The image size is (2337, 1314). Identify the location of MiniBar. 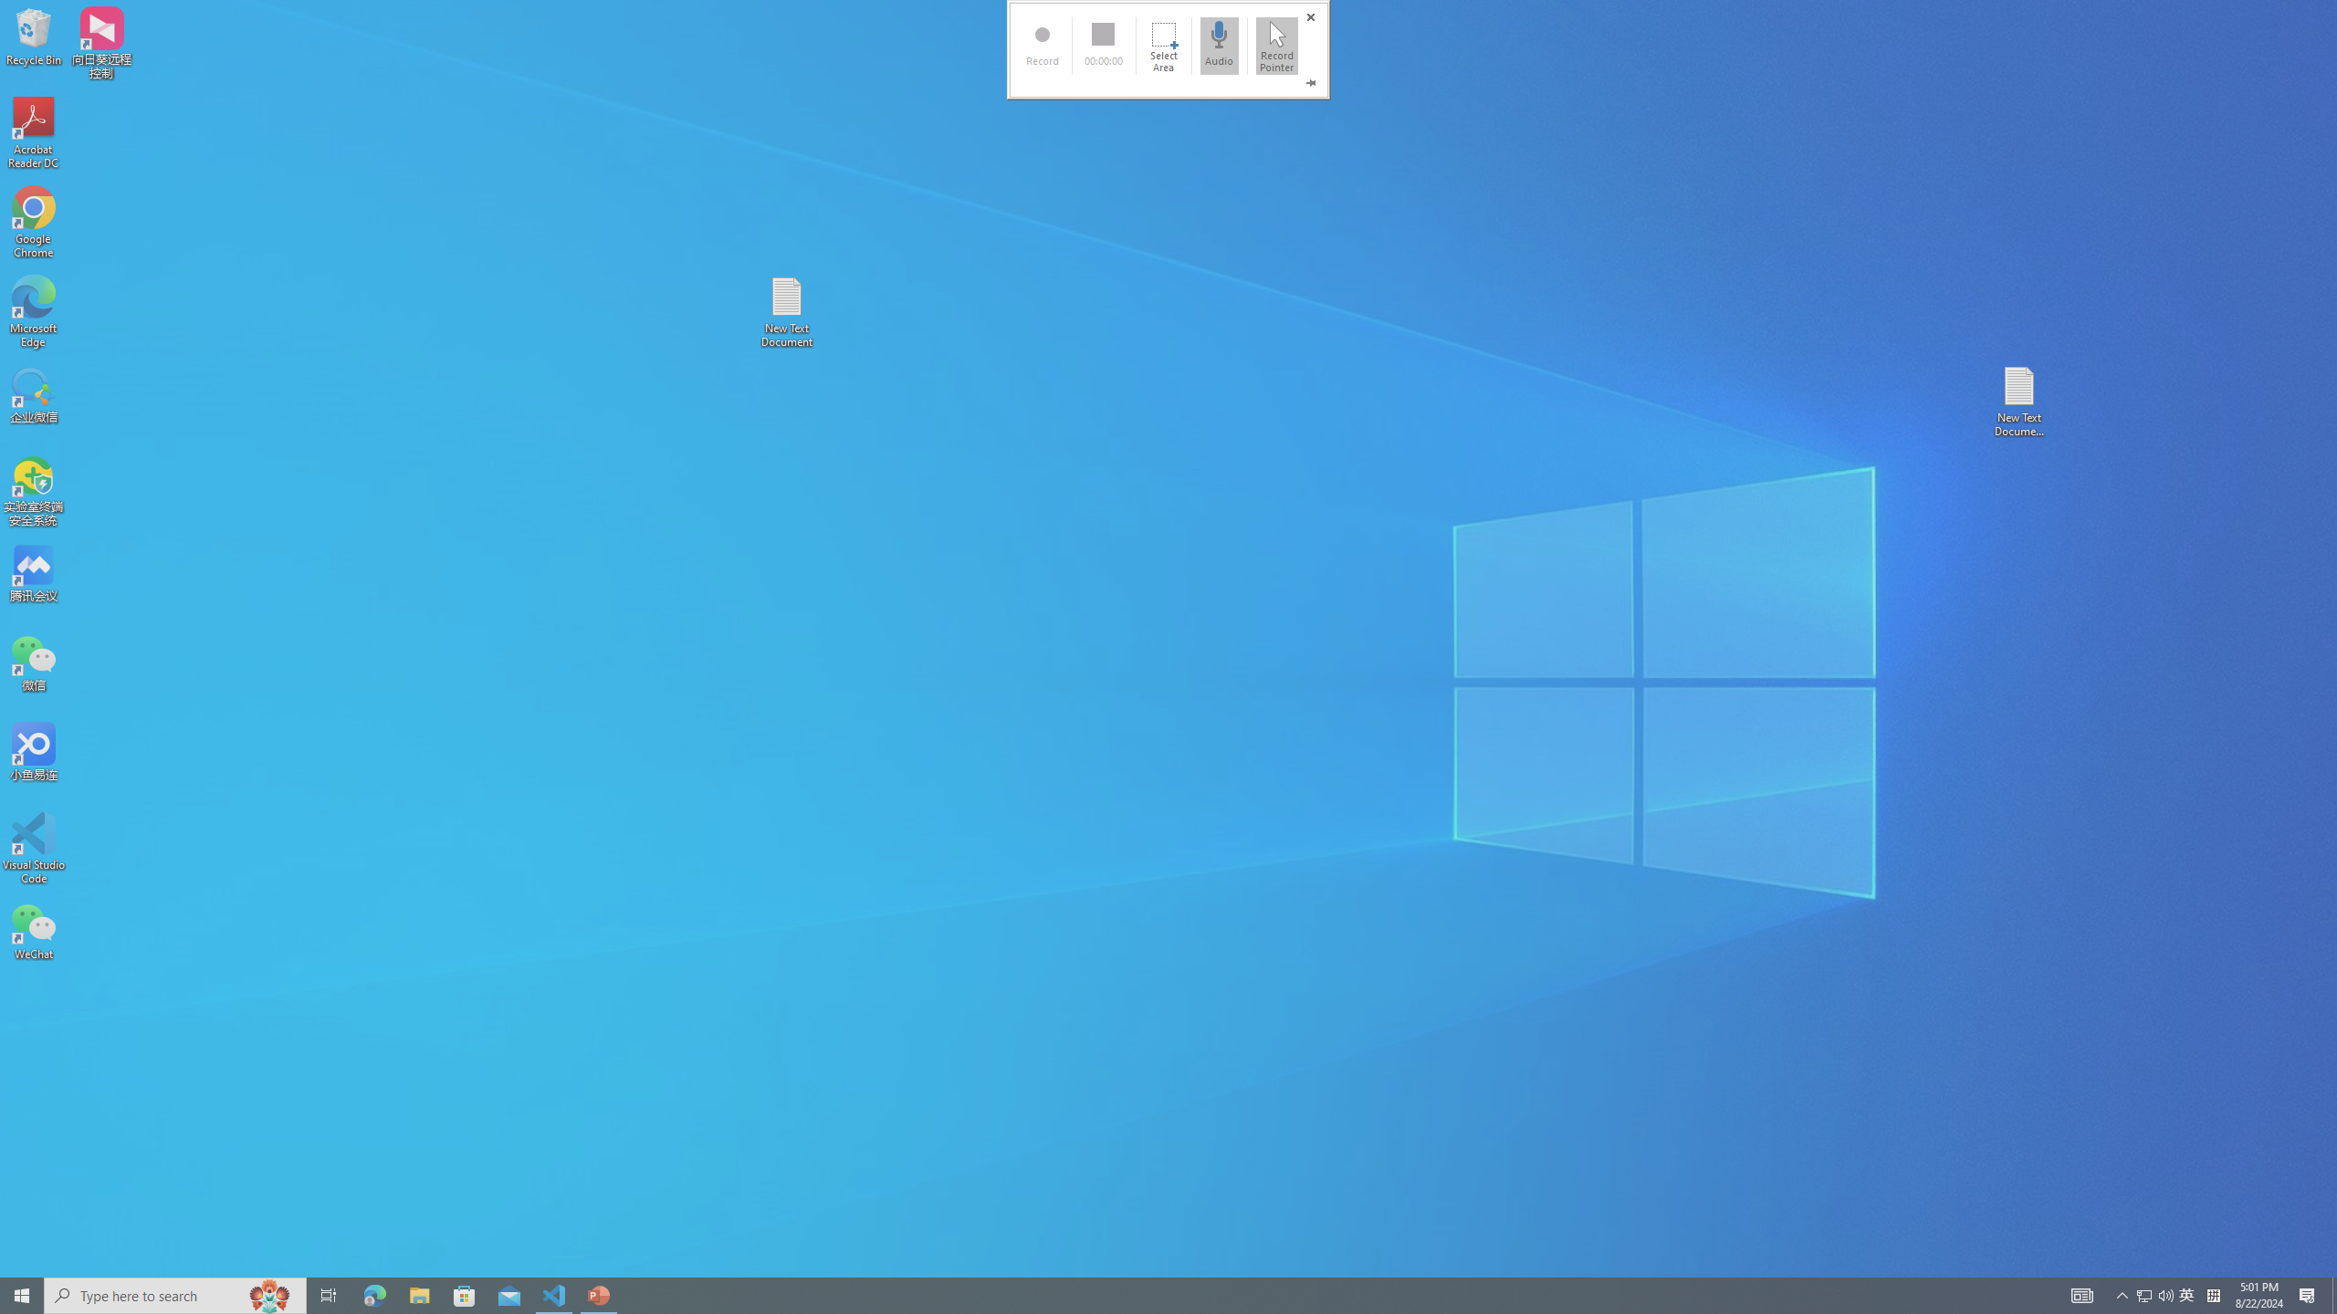
(1168, 50).